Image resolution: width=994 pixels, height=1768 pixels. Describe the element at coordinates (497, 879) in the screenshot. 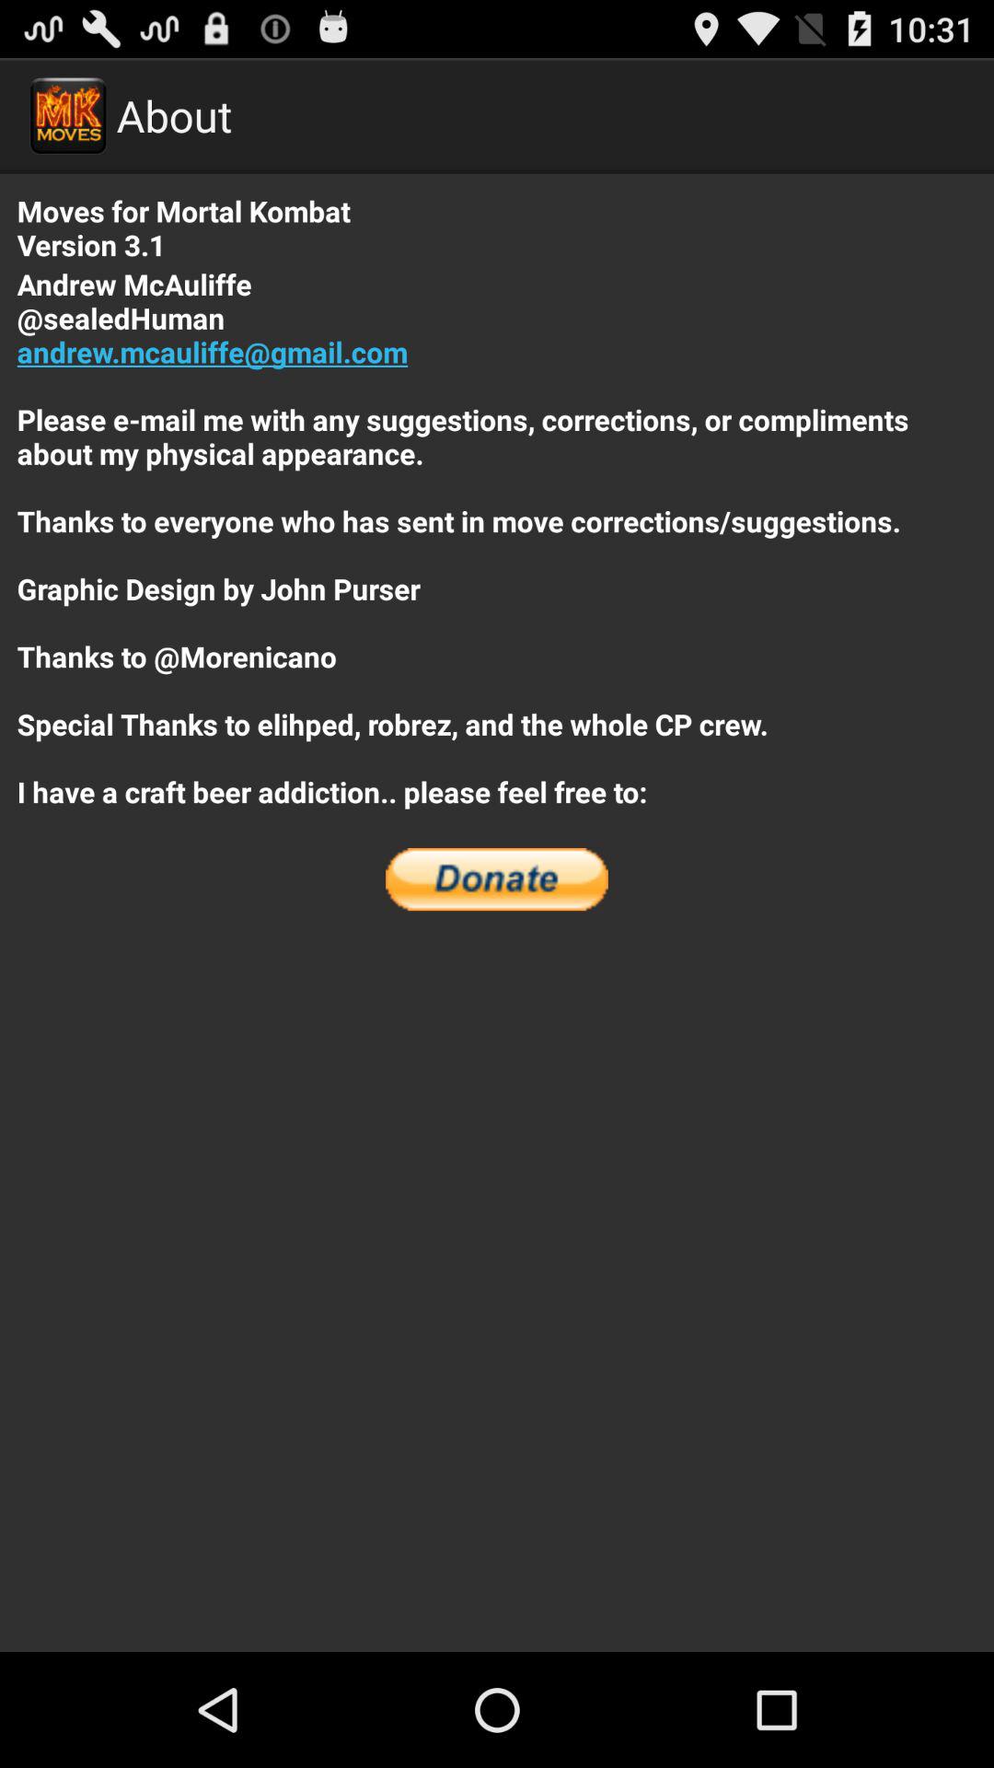

I see `paypal donation` at that location.